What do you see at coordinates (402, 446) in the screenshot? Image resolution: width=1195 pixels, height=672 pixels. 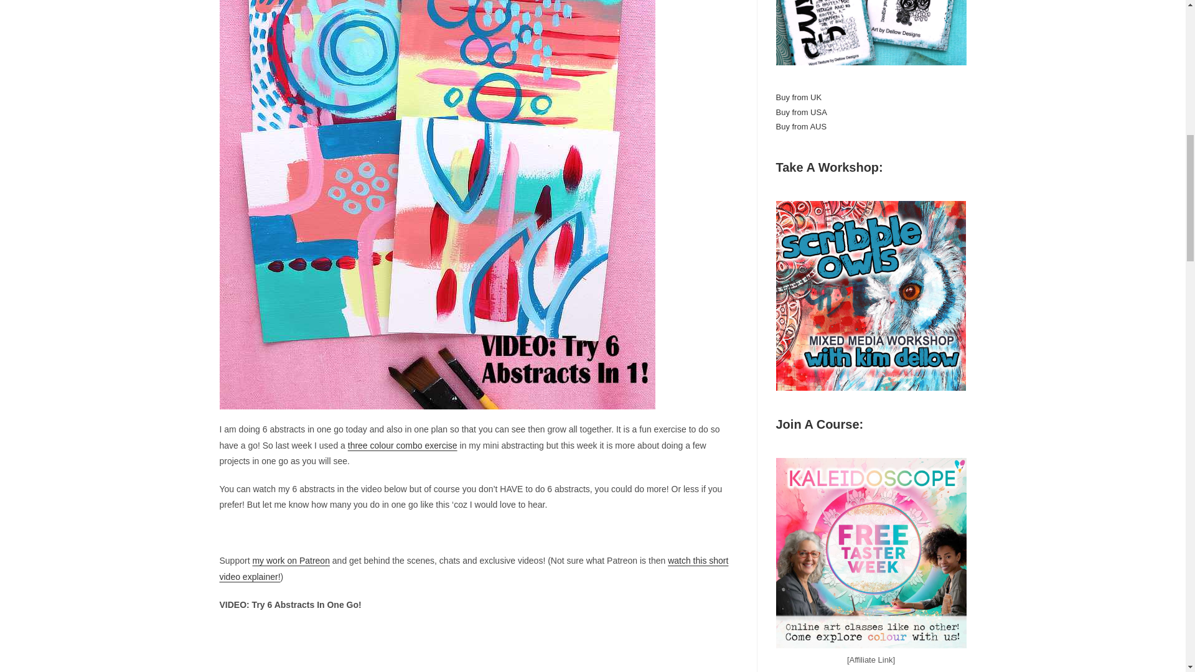 I see `three colour combo exercise` at bounding box center [402, 446].